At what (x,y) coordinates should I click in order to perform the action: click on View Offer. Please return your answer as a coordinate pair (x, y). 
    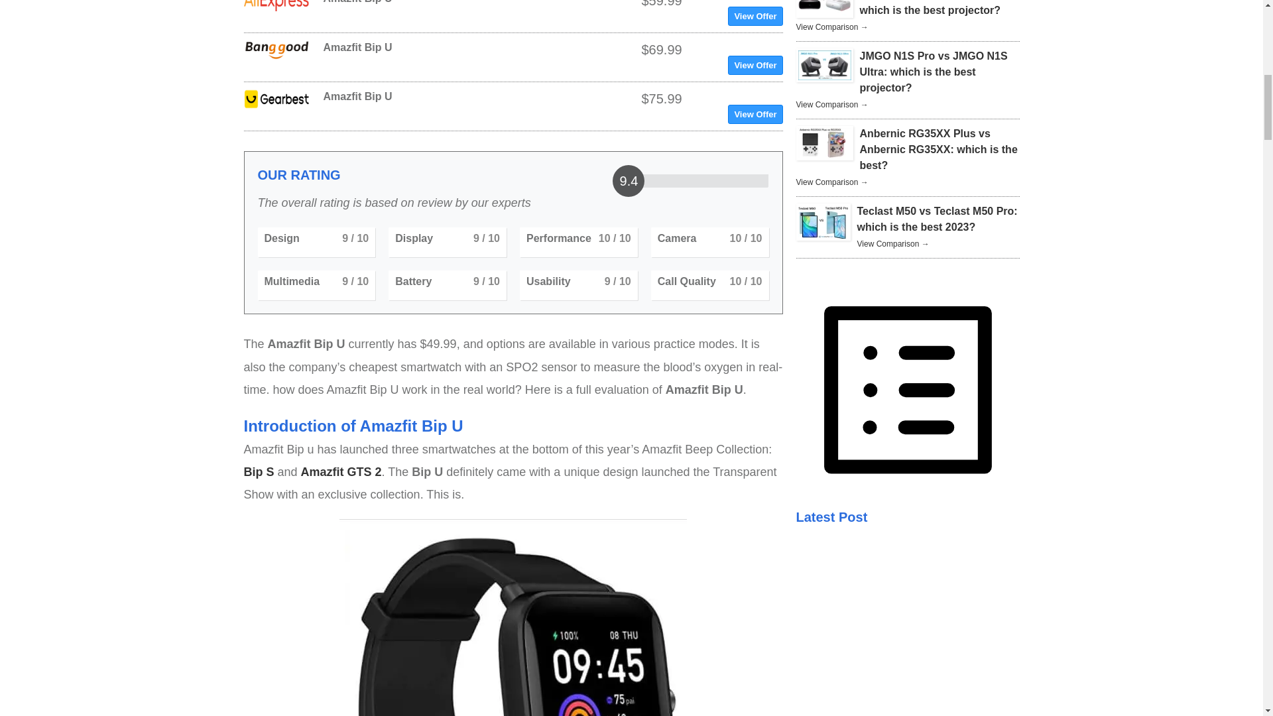
    Looking at the image, I should click on (755, 16).